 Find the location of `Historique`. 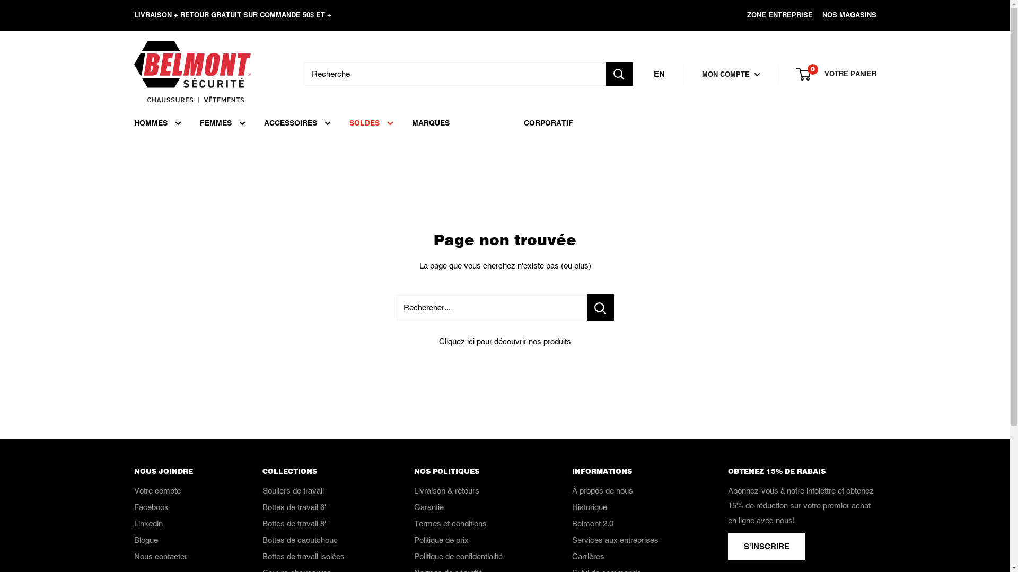

Historique is located at coordinates (631, 507).